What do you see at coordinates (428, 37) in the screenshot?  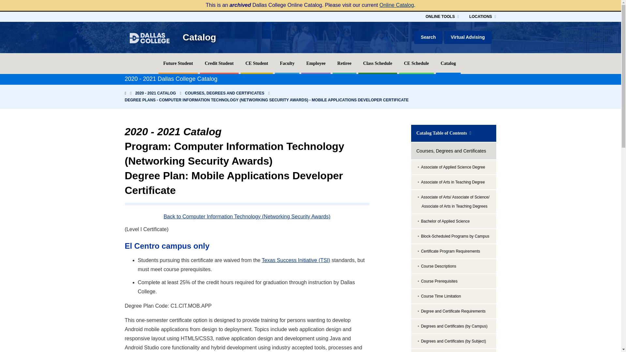 I see `Search` at bounding box center [428, 37].